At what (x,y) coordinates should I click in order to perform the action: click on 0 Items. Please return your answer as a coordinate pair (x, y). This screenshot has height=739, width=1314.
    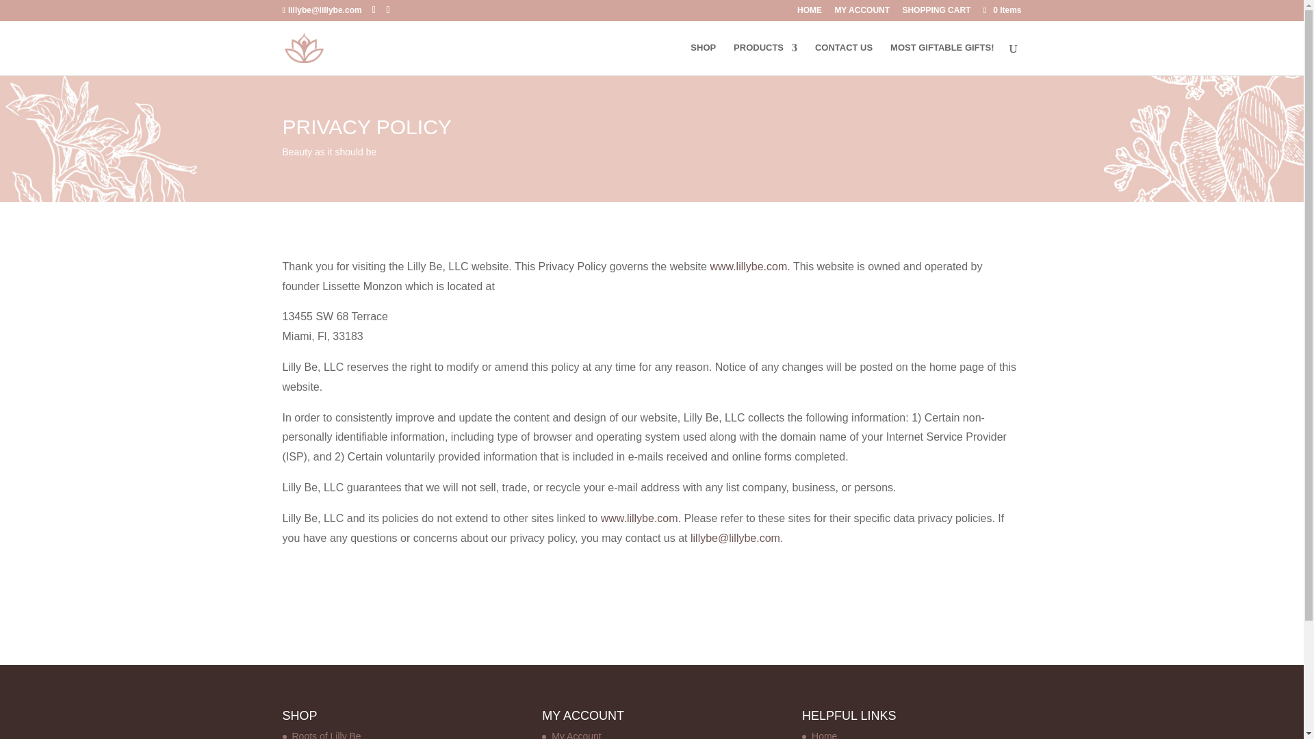
    Looking at the image, I should click on (1001, 10).